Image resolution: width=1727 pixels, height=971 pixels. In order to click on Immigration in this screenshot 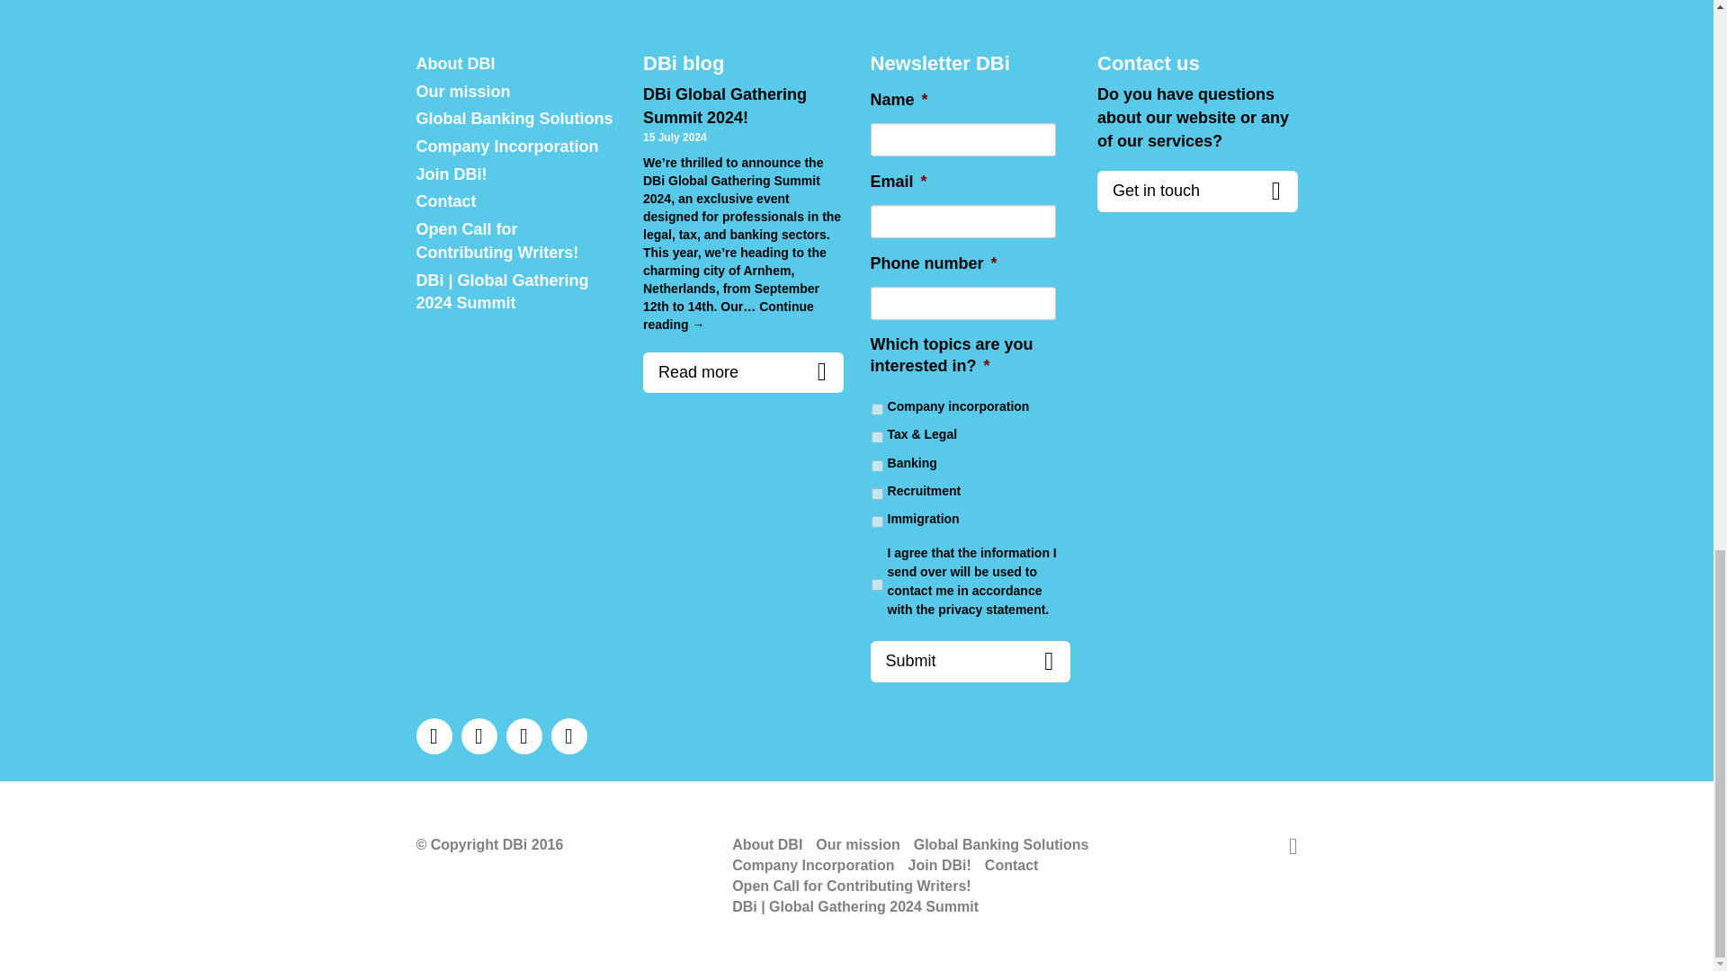, I will do `click(876, 521)`.